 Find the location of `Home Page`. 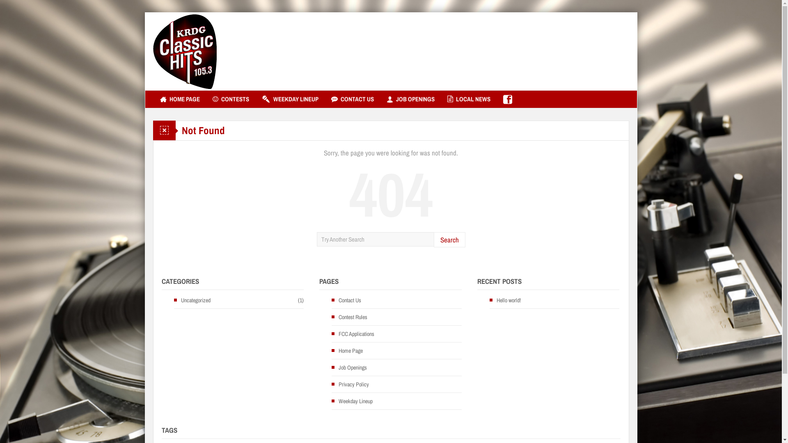

Home Page is located at coordinates (347, 351).